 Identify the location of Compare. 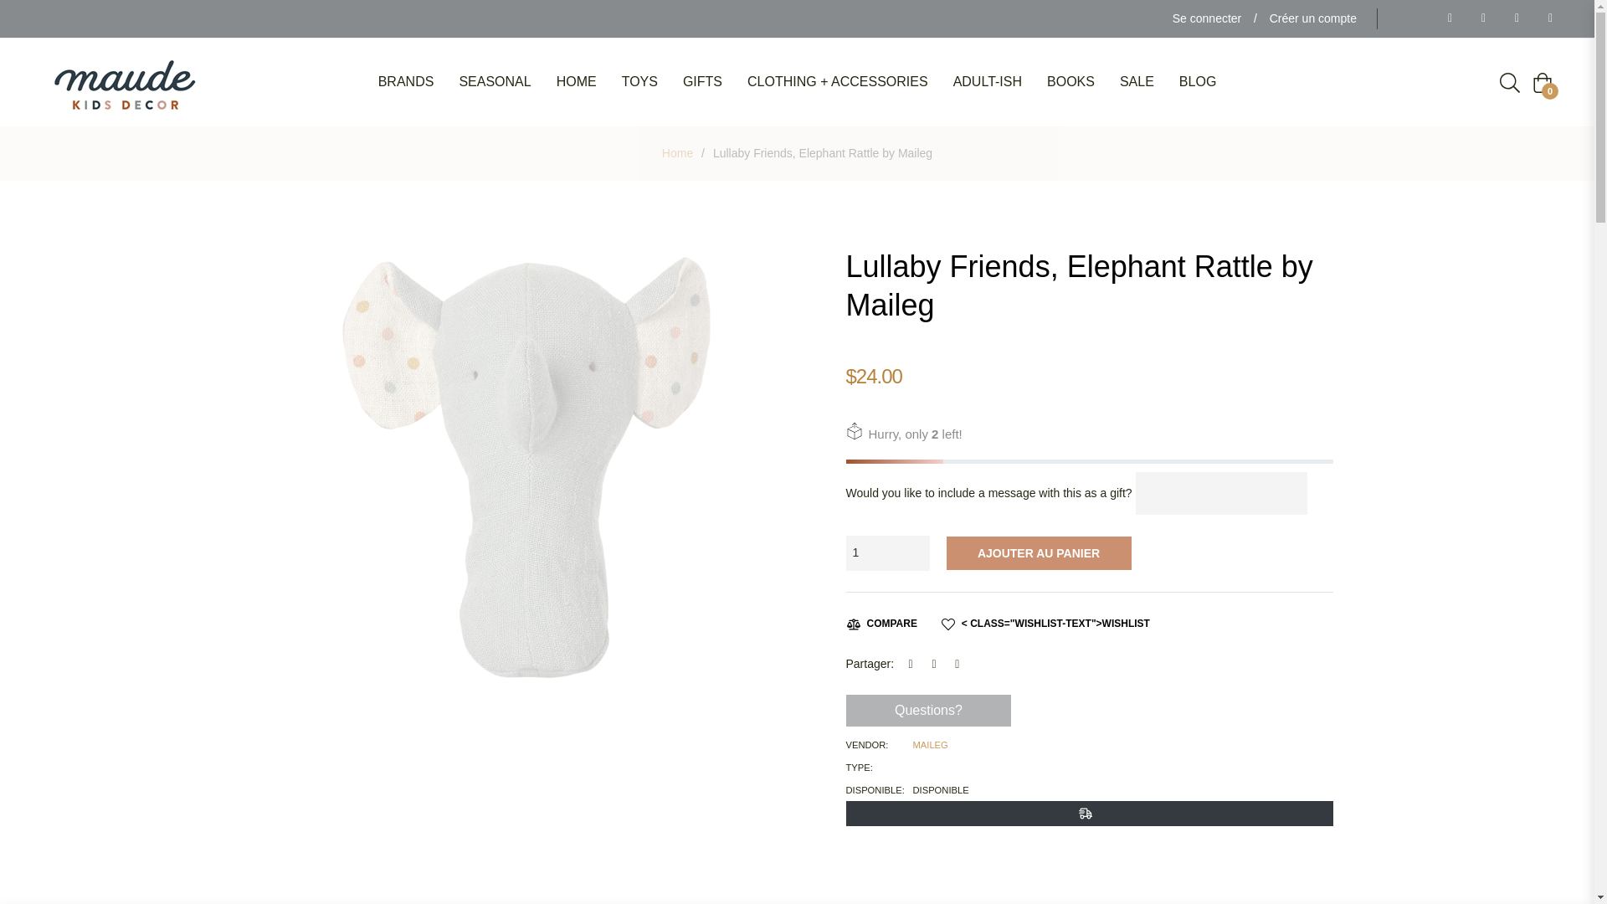
(881, 623).